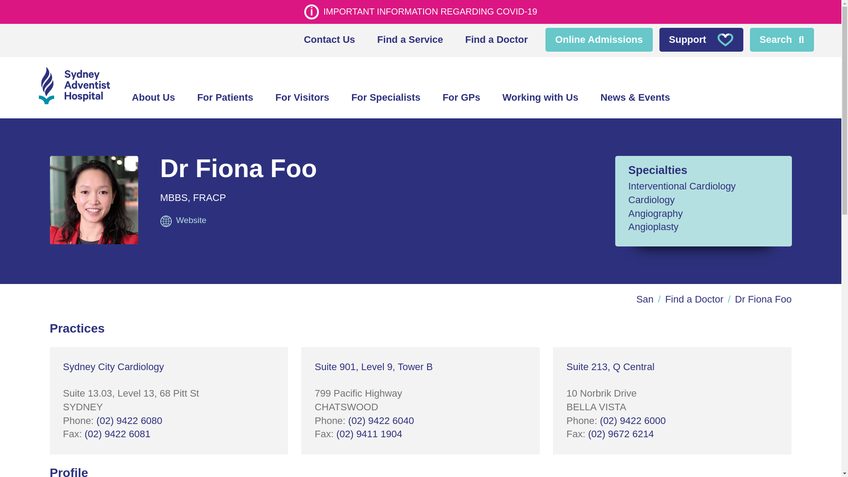 The image size is (848, 477). What do you see at coordinates (496, 40) in the screenshot?
I see `Find a Doctor` at bounding box center [496, 40].